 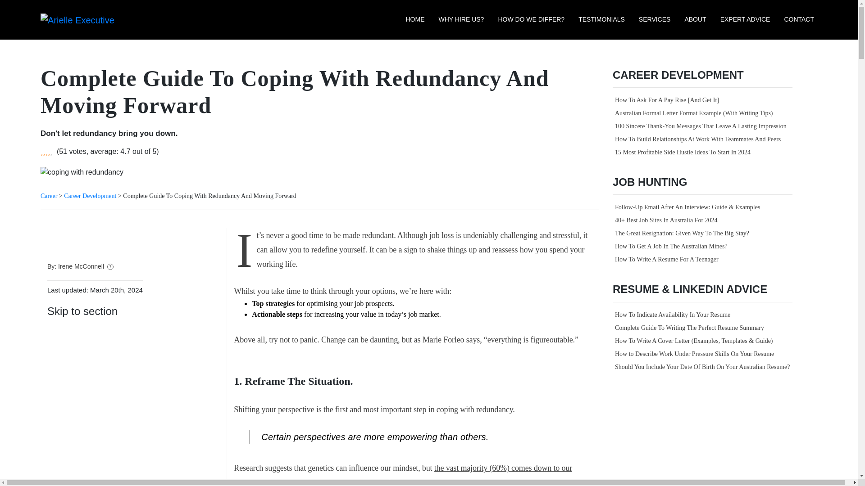 I want to click on Testimonials, so click(x=602, y=19).